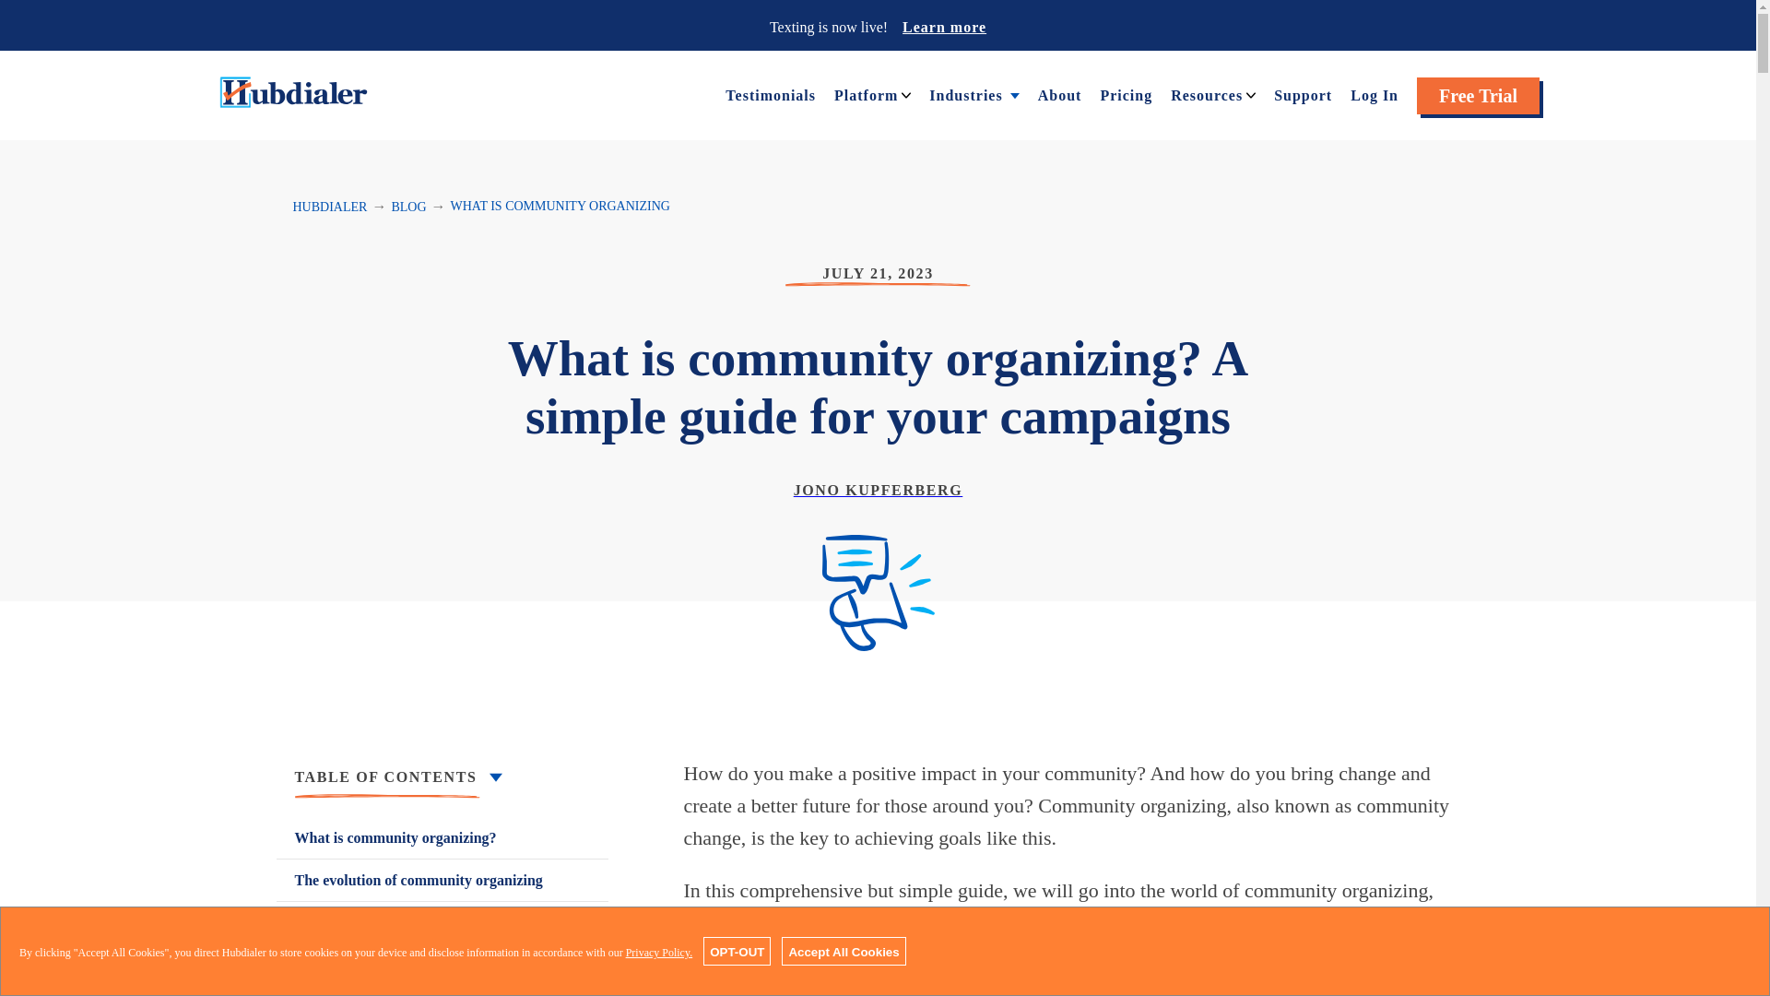 The height and width of the screenshot is (996, 1770). What do you see at coordinates (736, 951) in the screenshot?
I see `OPT-OUT` at bounding box center [736, 951].